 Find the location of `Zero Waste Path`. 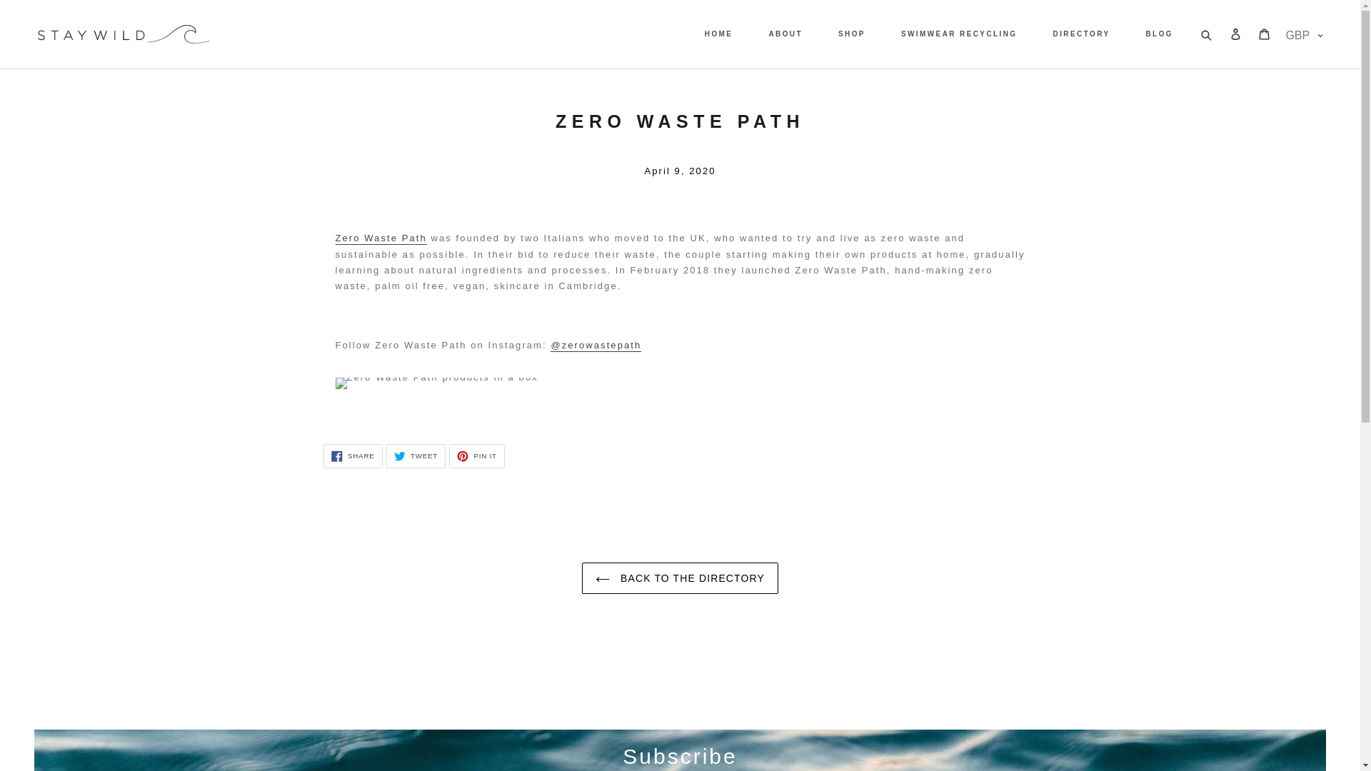

Zero Waste Path is located at coordinates (1207, 34).